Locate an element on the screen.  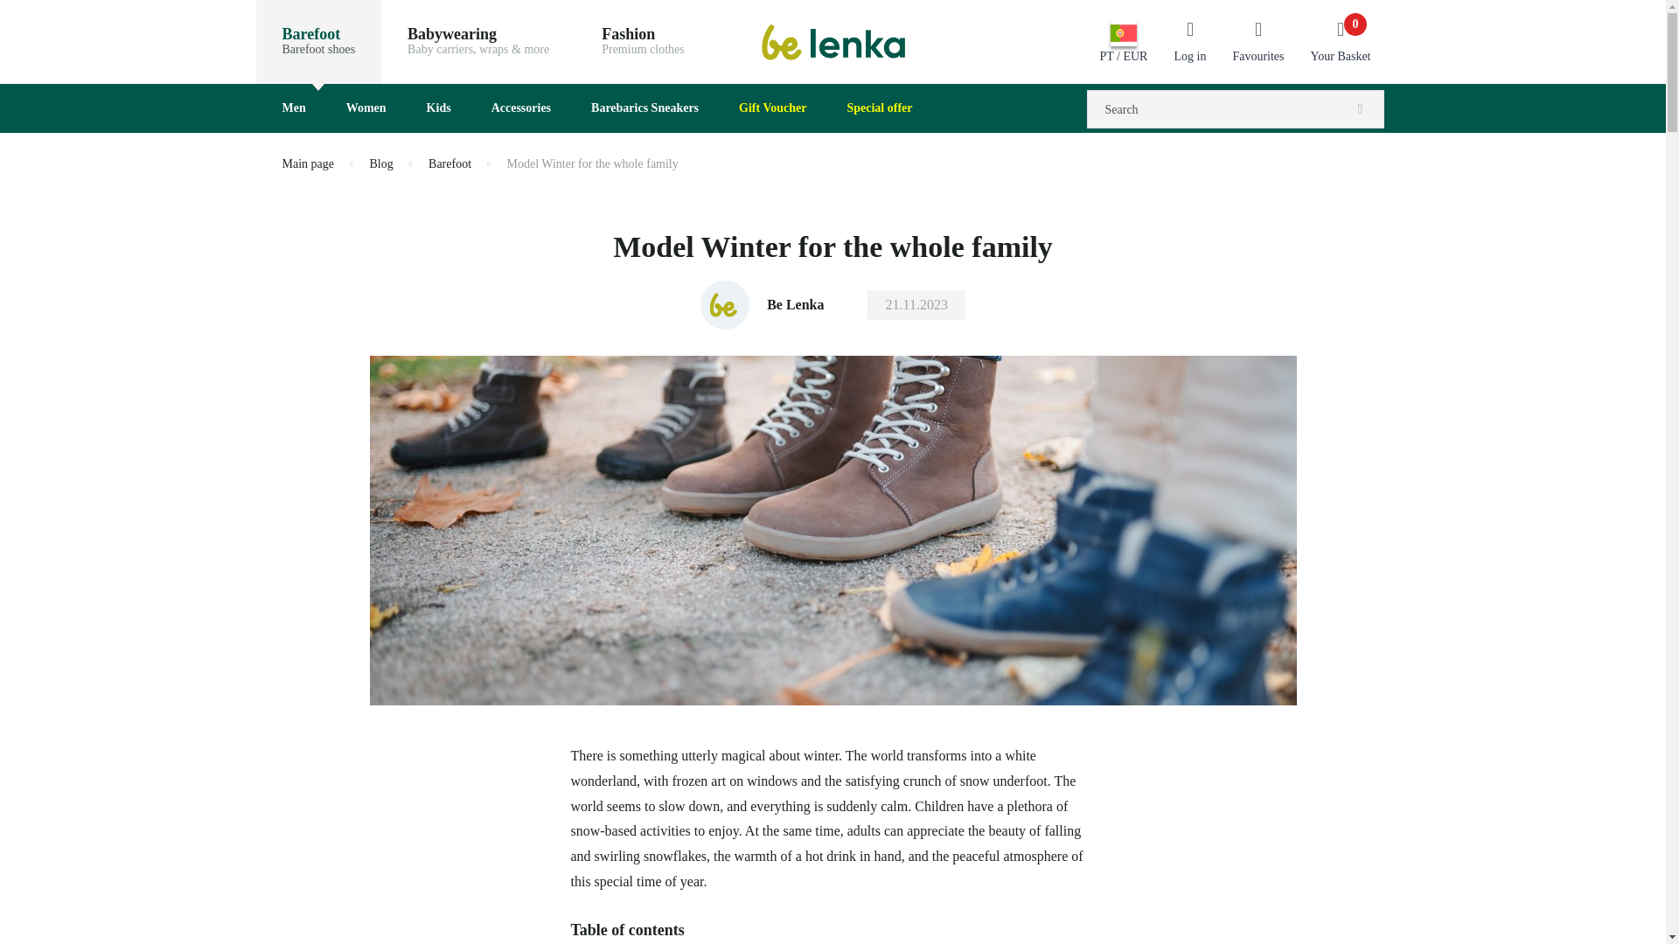
Men is located at coordinates (296, 108).